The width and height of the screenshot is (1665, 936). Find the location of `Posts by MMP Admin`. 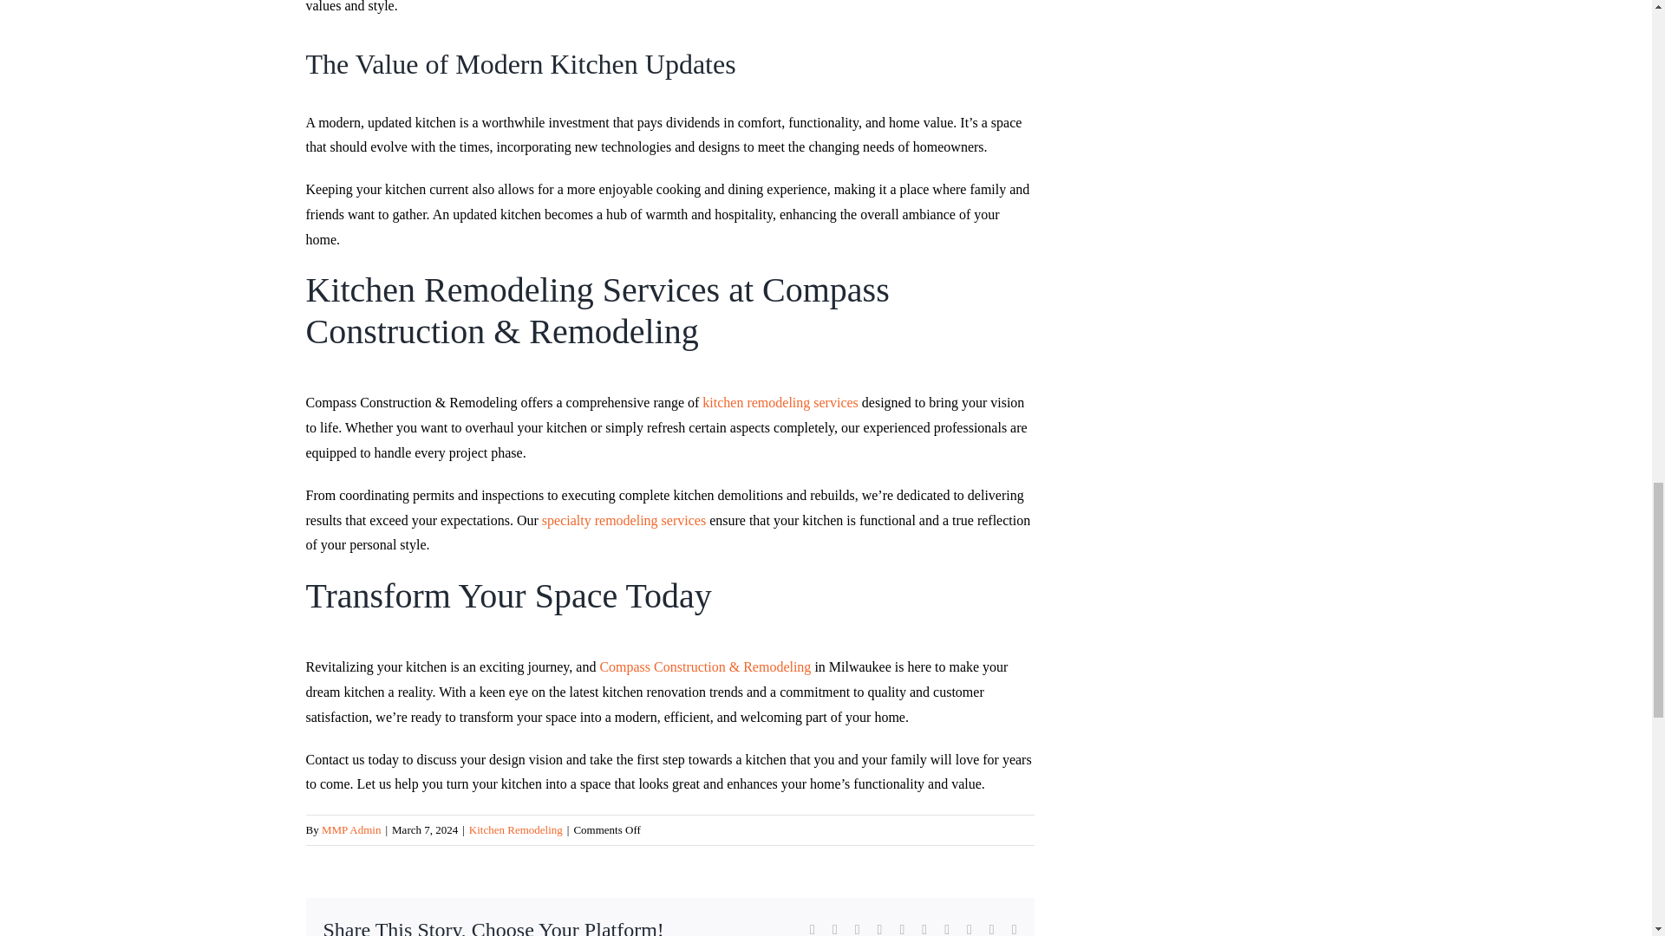

Posts by MMP Admin is located at coordinates (350, 830).